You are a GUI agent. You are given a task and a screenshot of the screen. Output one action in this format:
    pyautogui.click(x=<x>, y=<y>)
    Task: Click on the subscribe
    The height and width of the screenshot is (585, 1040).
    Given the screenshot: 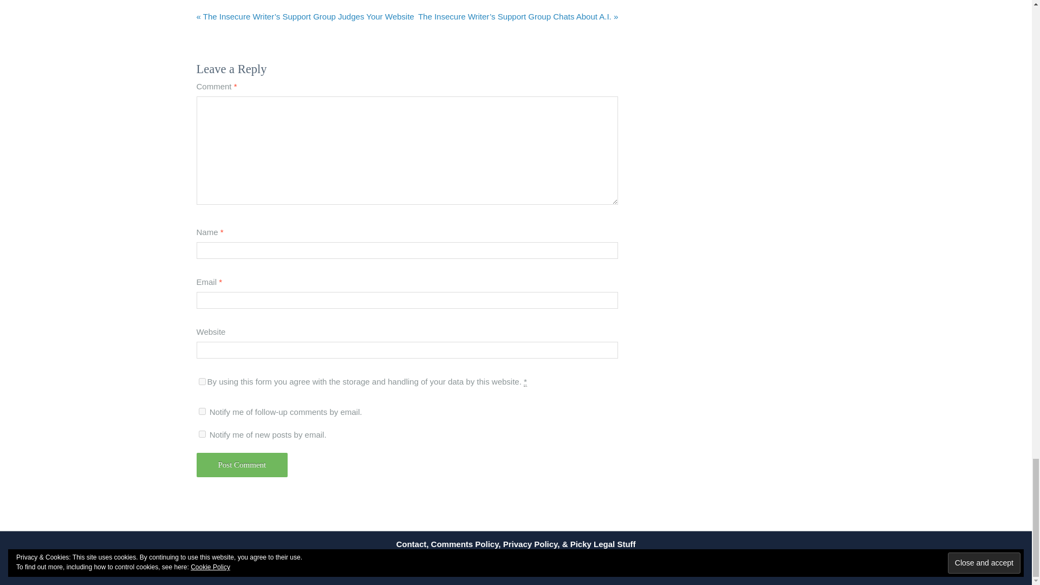 What is the action you would take?
    pyautogui.click(x=201, y=411)
    